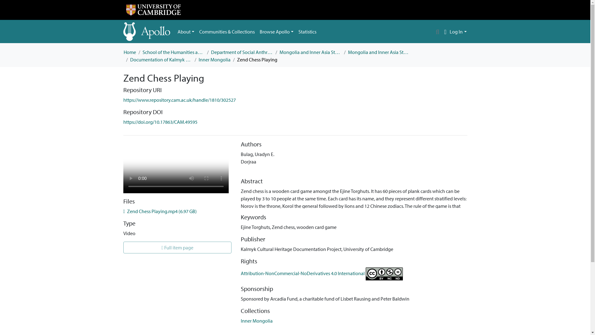 Image resolution: width=595 pixels, height=335 pixels. What do you see at coordinates (174, 52) in the screenshot?
I see `School of the Humanities and Social Sciences` at bounding box center [174, 52].